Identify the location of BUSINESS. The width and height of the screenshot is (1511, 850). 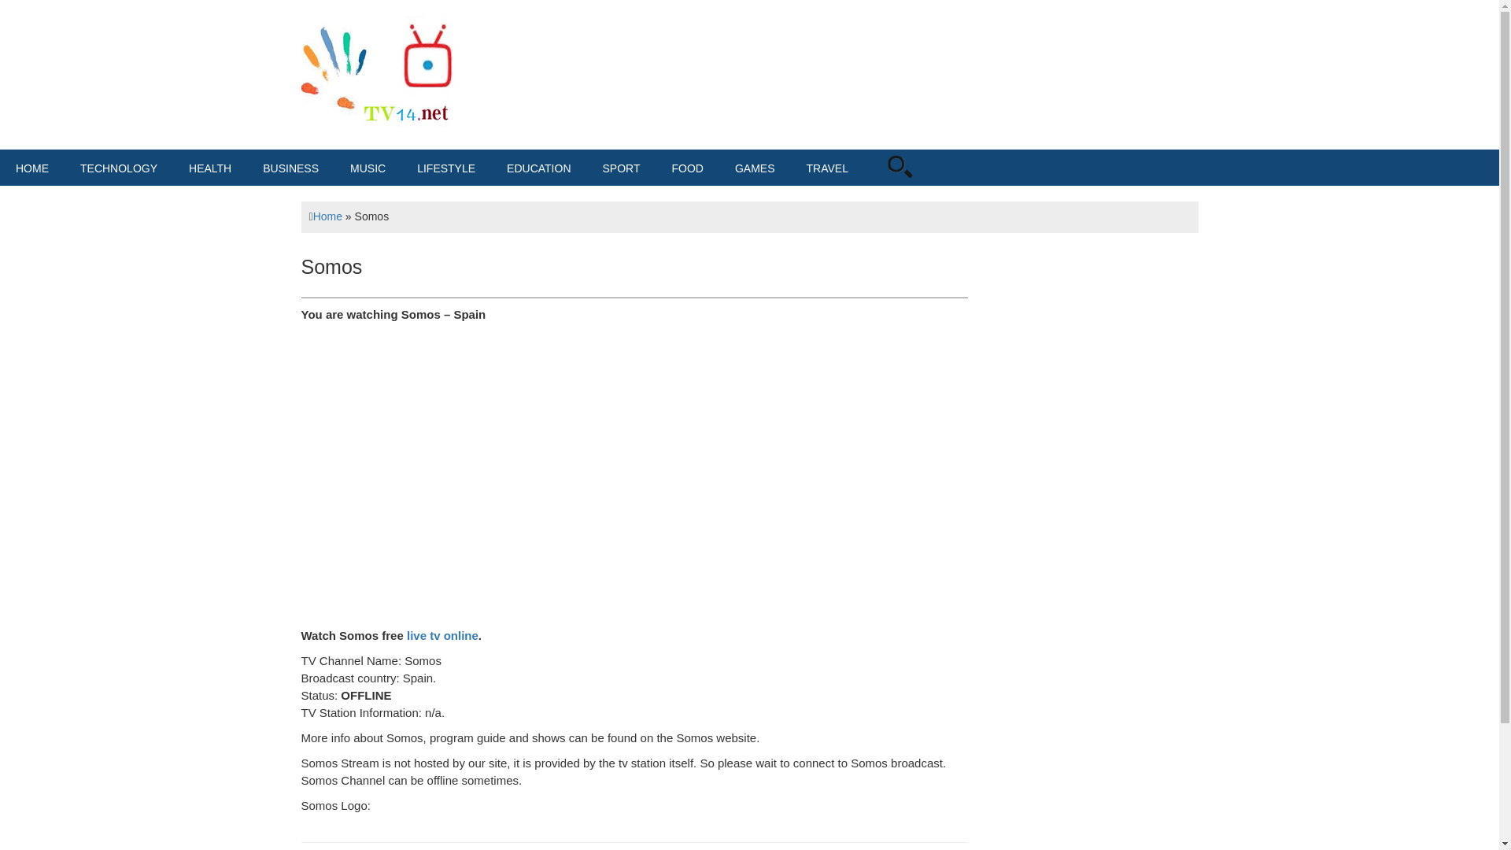
(290, 168).